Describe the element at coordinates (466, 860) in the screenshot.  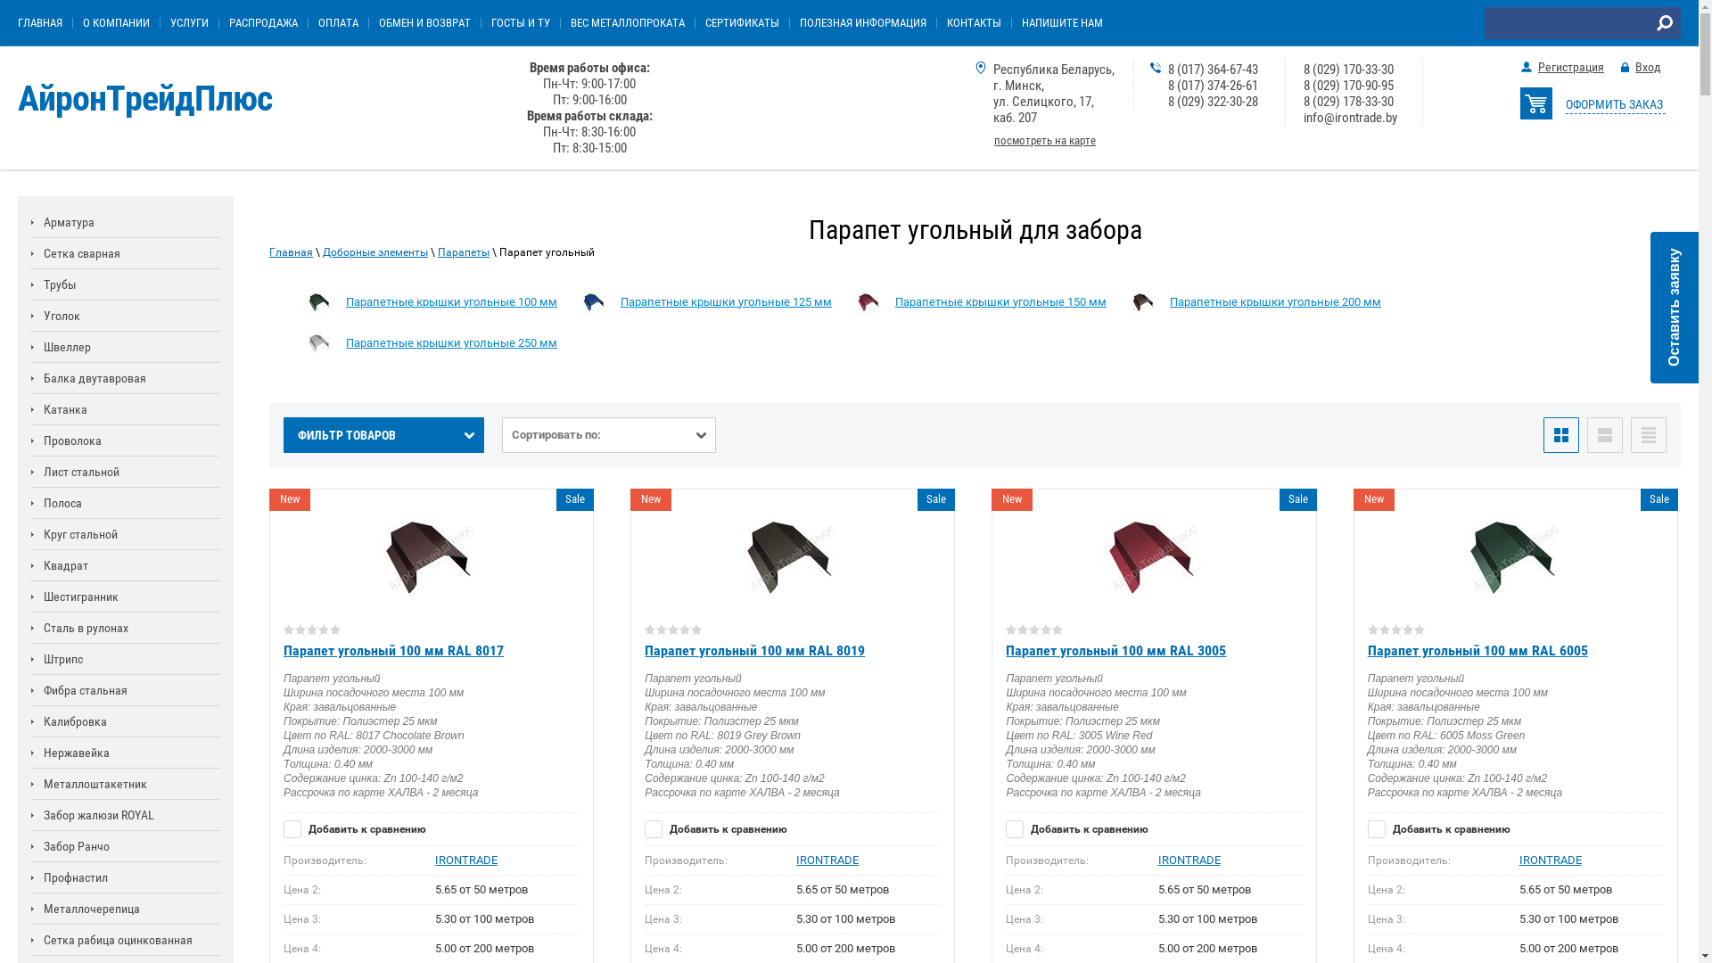
I see `IRONTRADE` at that location.